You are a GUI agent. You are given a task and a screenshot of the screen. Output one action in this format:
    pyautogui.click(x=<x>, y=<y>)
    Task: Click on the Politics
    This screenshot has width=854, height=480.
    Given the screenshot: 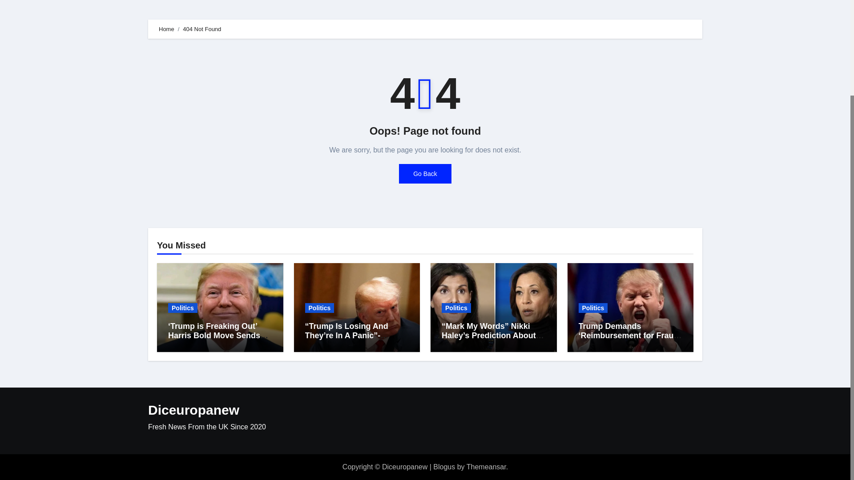 What is the action you would take?
    pyautogui.click(x=592, y=308)
    